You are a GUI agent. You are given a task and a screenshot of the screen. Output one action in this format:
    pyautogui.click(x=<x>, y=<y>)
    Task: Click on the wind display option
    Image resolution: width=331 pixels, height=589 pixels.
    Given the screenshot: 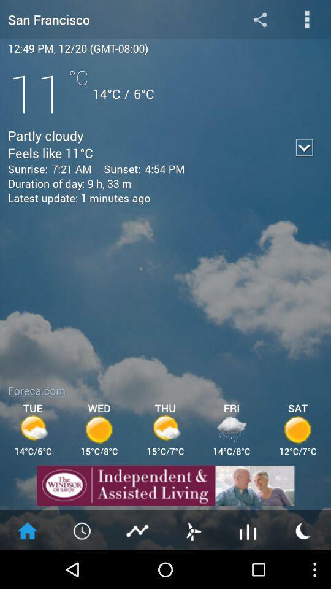 What is the action you would take?
    pyautogui.click(x=193, y=530)
    